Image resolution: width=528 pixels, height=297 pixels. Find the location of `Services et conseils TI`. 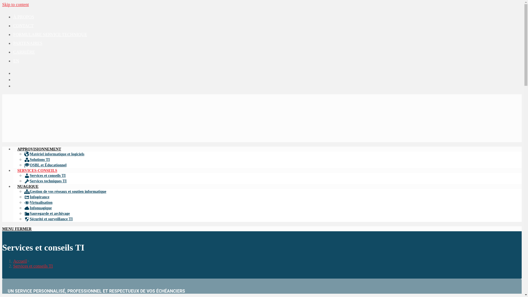

Services et conseils TI is located at coordinates (33, 266).